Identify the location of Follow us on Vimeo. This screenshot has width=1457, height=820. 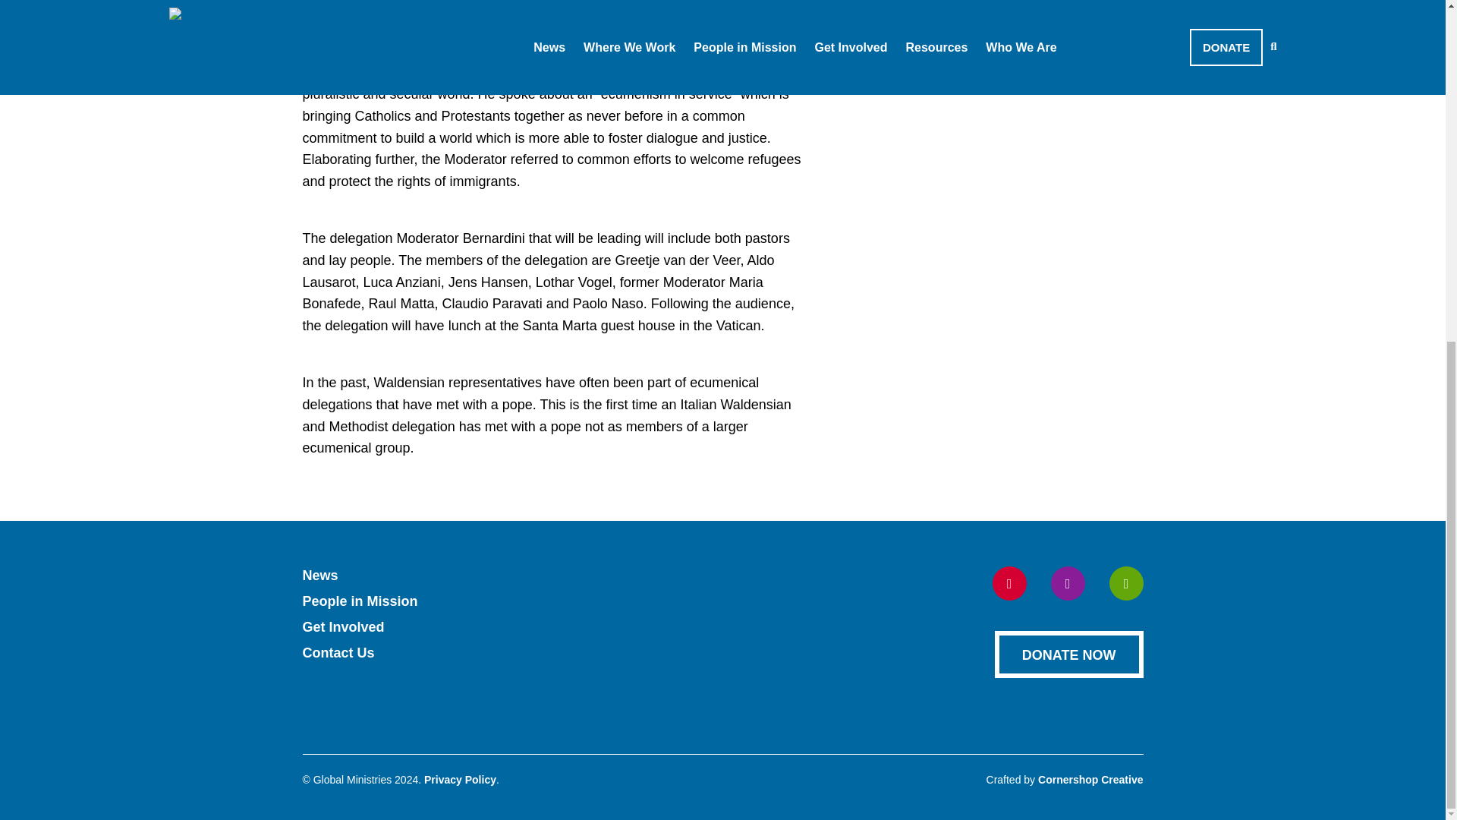
(1126, 583).